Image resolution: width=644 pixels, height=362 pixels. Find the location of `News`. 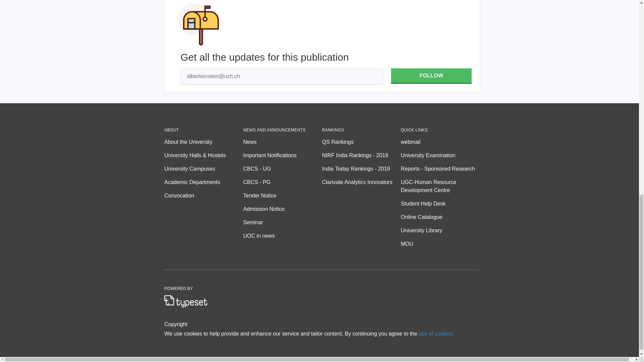

News is located at coordinates (282, 142).